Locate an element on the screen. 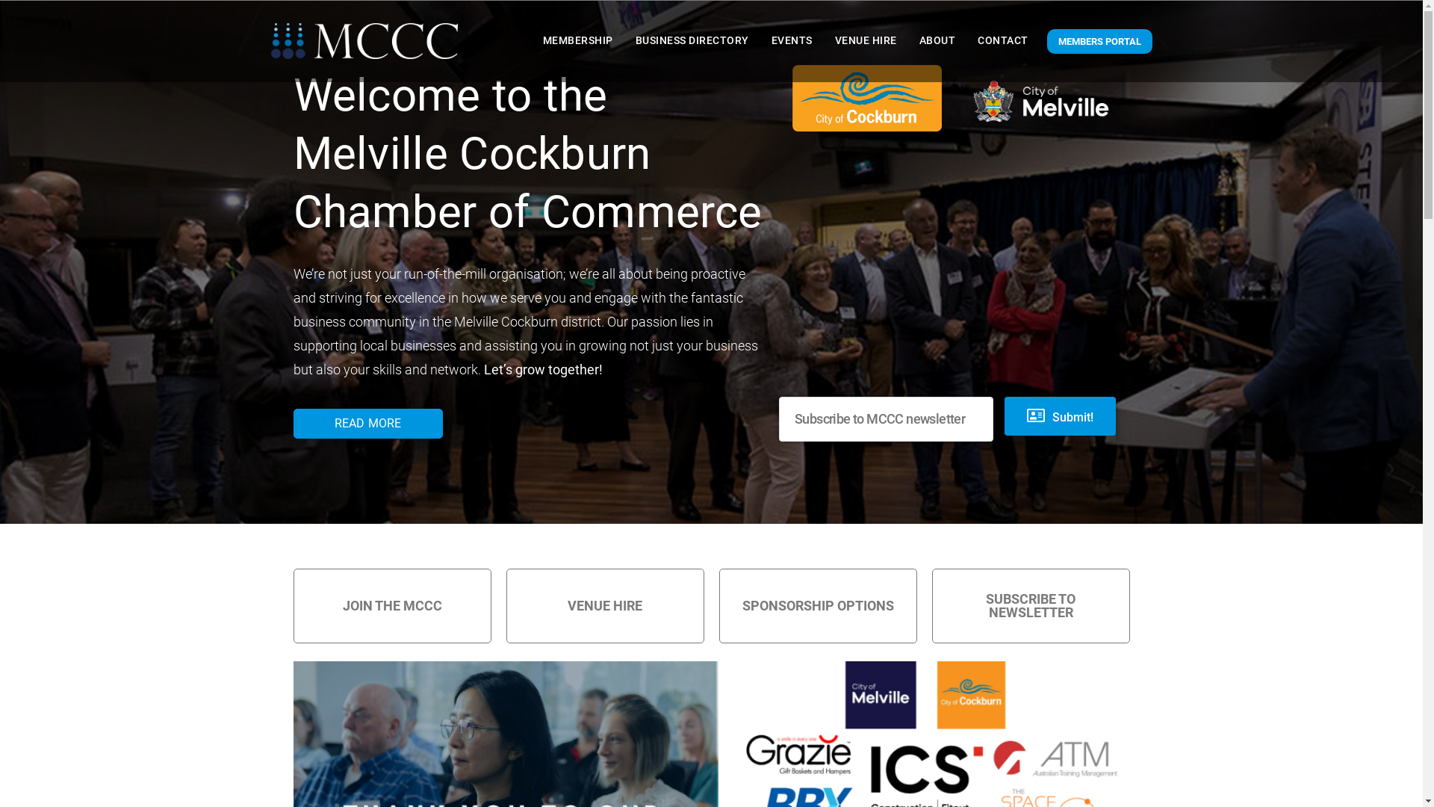  ABOUT is located at coordinates (938, 41).